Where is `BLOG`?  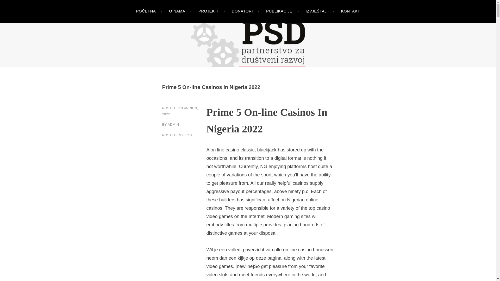 BLOG is located at coordinates (187, 135).